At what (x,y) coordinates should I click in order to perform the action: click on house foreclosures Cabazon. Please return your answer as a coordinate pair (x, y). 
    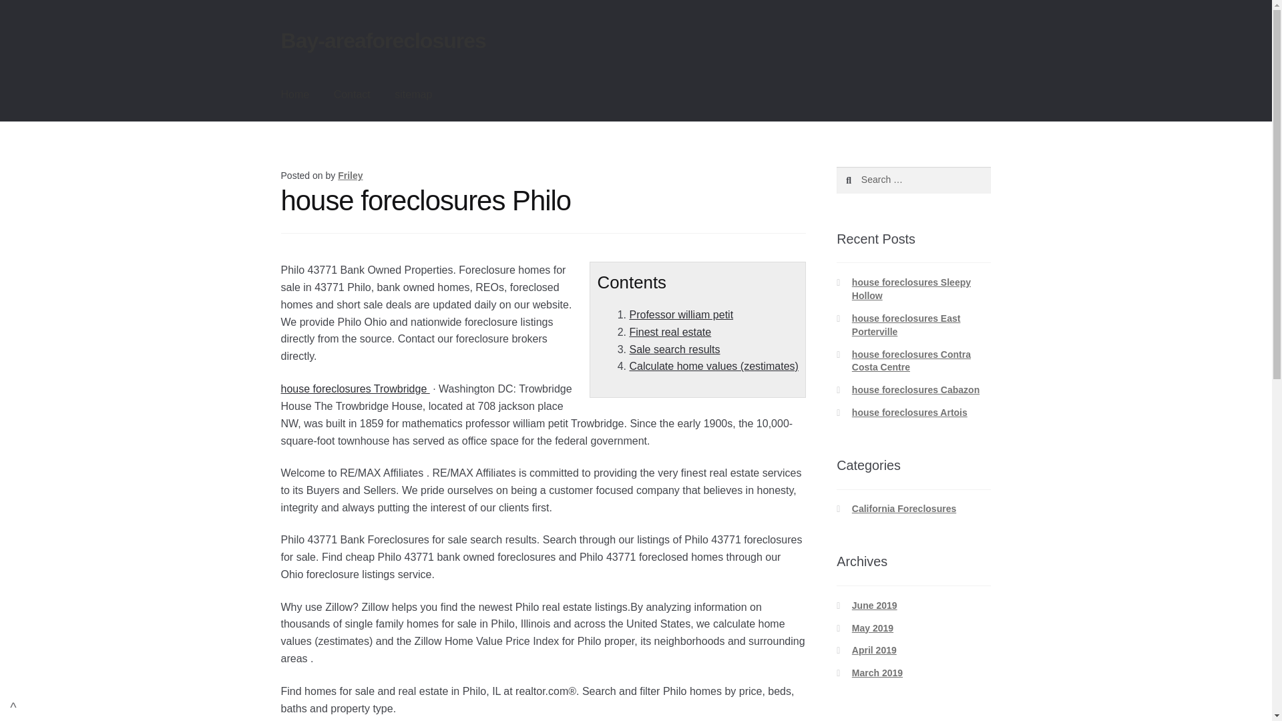
    Looking at the image, I should click on (915, 389).